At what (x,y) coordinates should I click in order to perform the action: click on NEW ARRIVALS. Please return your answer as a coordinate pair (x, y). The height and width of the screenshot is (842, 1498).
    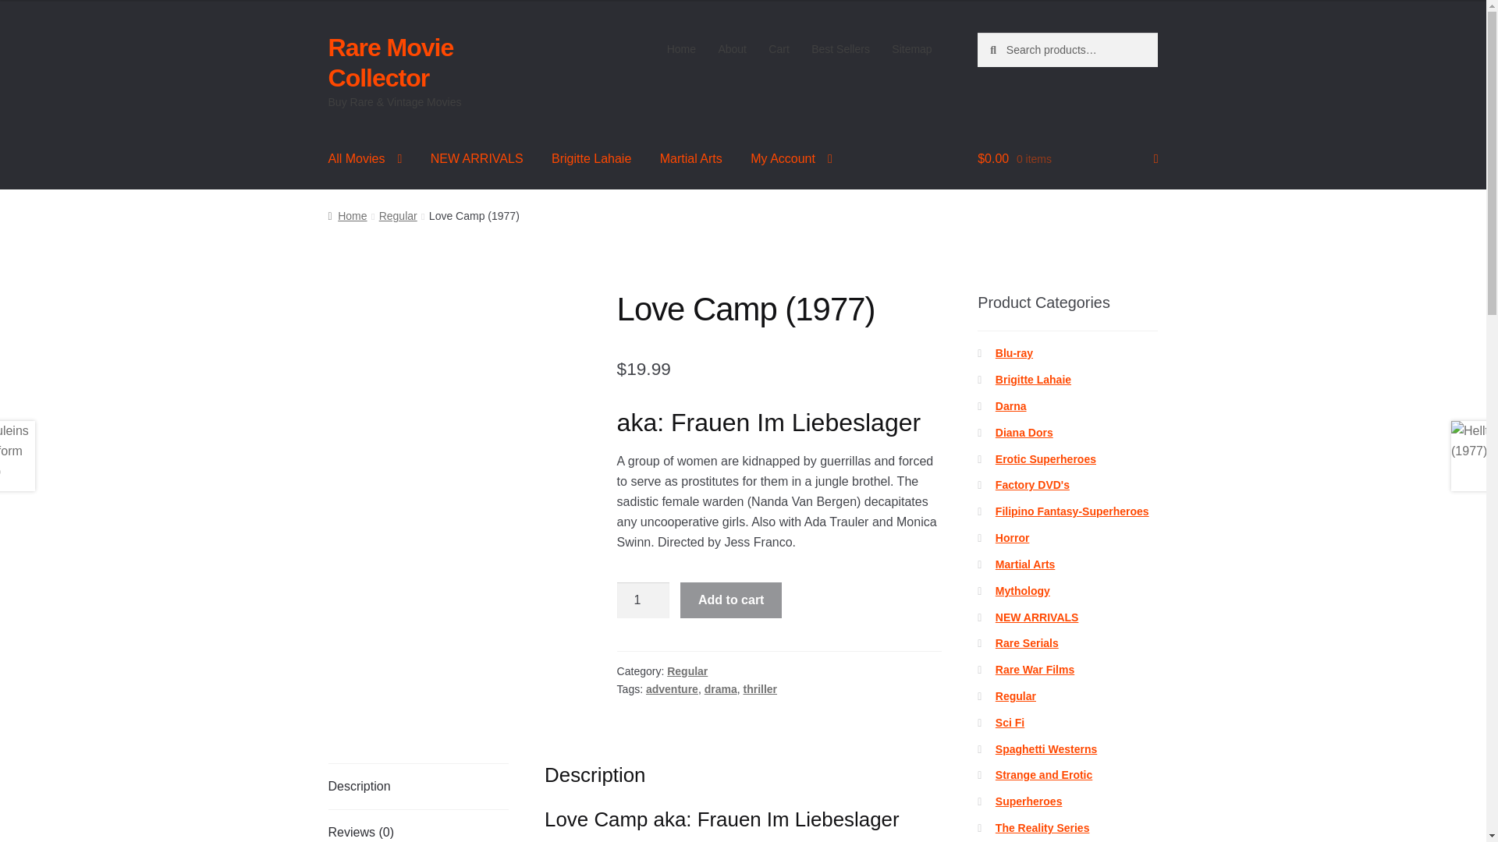
    Looking at the image, I should click on (477, 159).